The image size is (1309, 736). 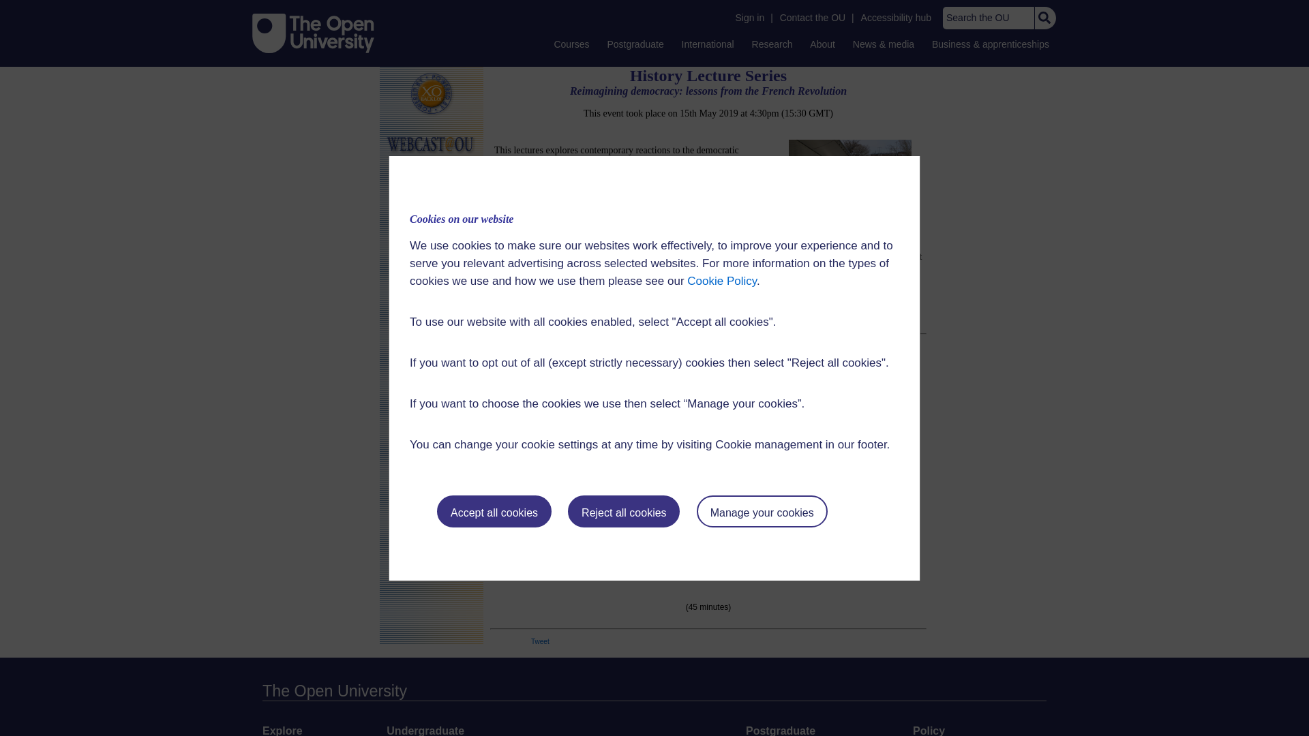 What do you see at coordinates (708, 44) in the screenshot?
I see `International` at bounding box center [708, 44].